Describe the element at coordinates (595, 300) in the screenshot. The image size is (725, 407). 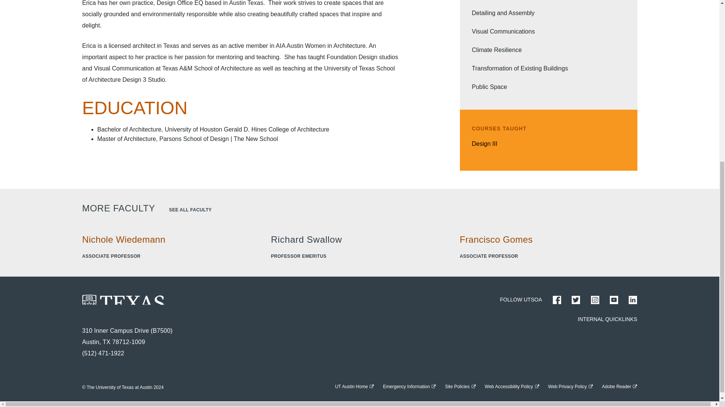
I see `InstagramSee us on Instagram` at that location.